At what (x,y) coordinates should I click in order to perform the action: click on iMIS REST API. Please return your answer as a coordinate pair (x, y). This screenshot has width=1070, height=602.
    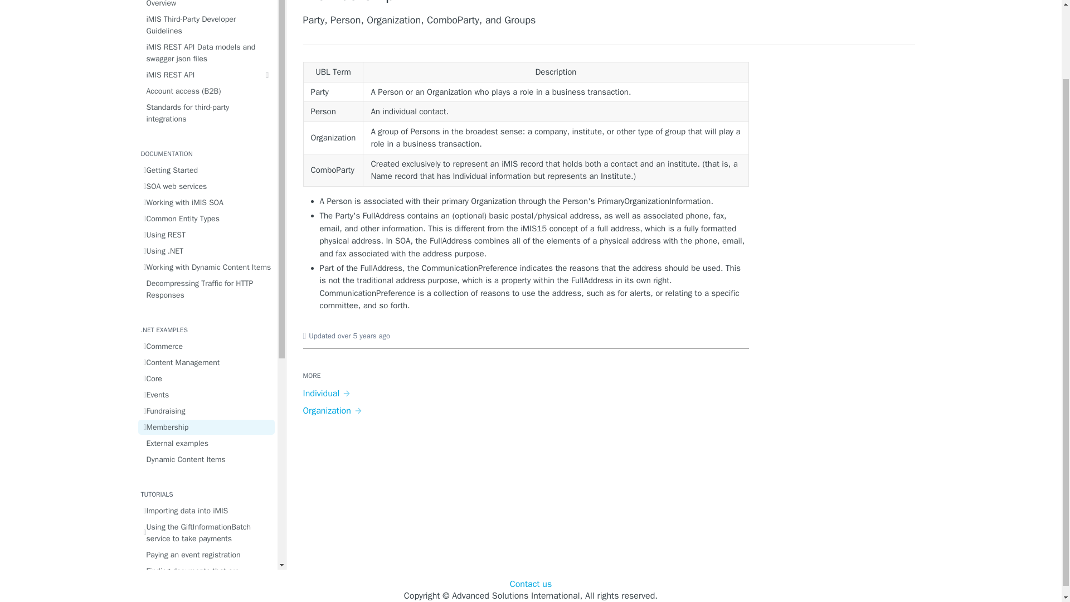
    Looking at the image, I should click on (206, 75).